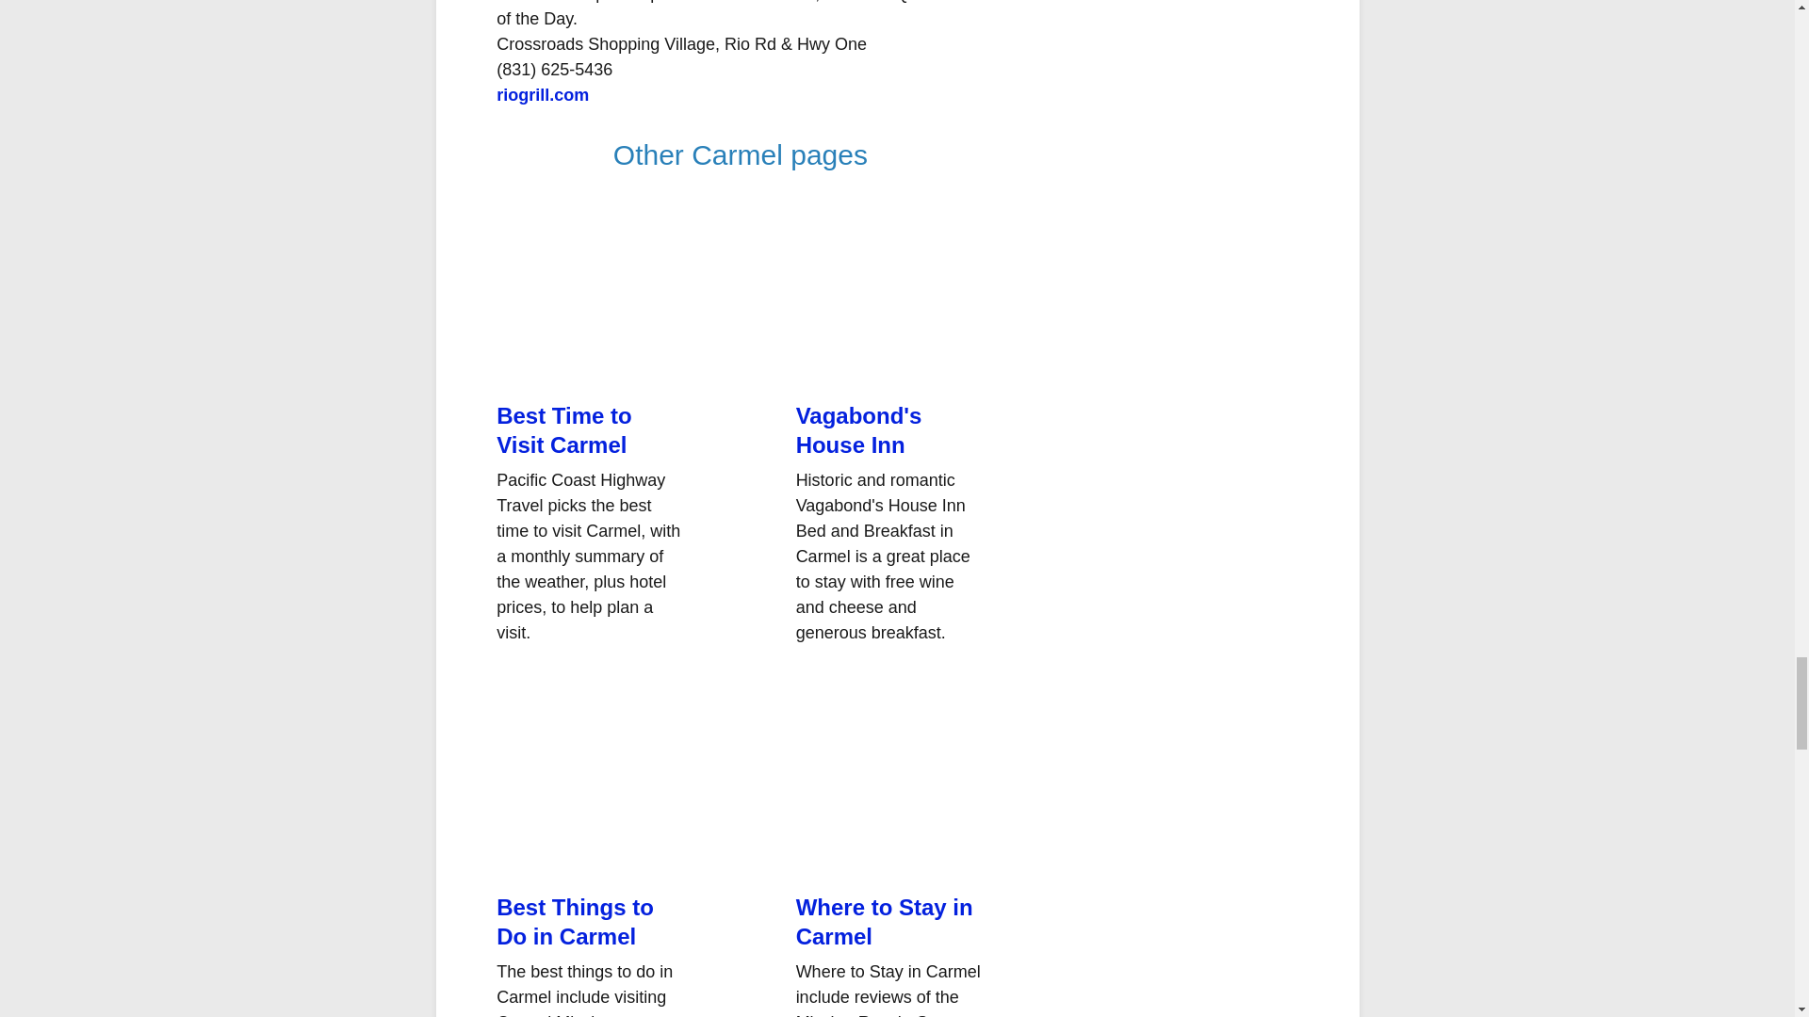 The height and width of the screenshot is (1017, 1809). I want to click on Best Time to Visit Carmel, so click(563, 429).